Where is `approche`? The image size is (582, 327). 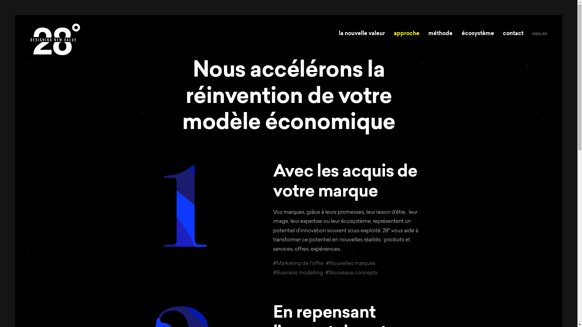
approche is located at coordinates (407, 34).